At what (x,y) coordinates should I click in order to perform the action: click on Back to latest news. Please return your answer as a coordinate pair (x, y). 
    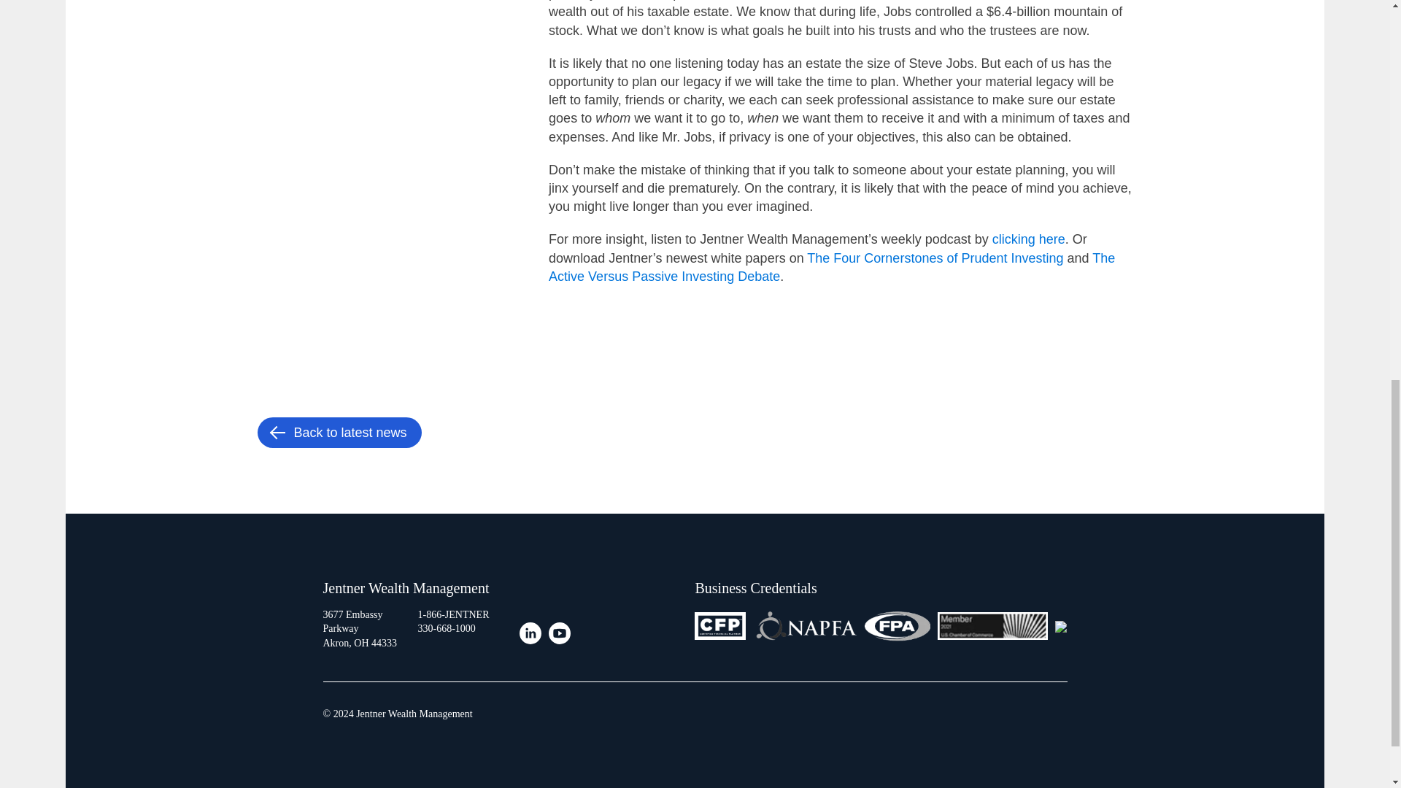
    Looking at the image, I should click on (339, 433).